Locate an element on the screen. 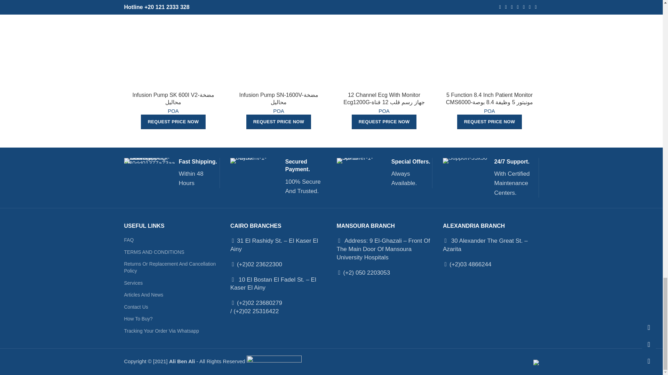  support-55x50 is located at coordinates (465, 160).